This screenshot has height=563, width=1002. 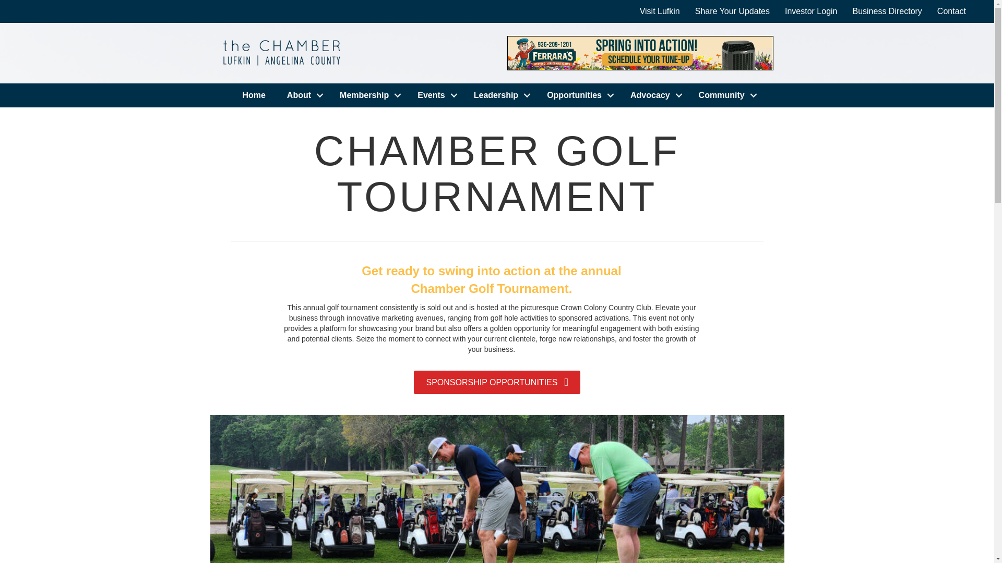 What do you see at coordinates (368, 95) in the screenshot?
I see `Membership` at bounding box center [368, 95].